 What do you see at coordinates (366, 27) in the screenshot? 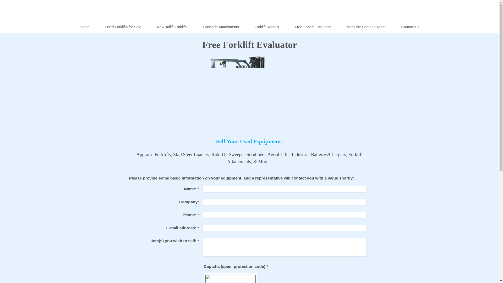
I see `Meet the Santana Team` at bounding box center [366, 27].